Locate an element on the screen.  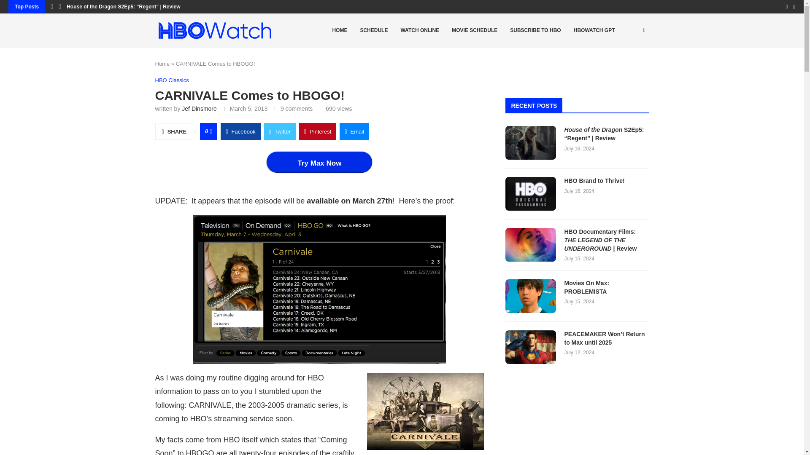
Try Max Now is located at coordinates (319, 162).